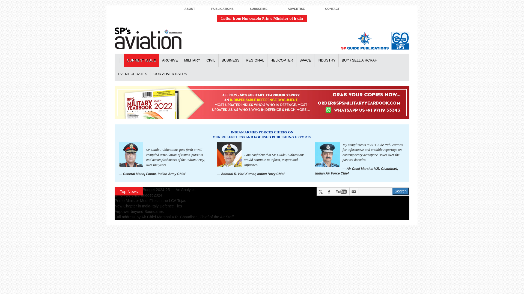  What do you see at coordinates (141, 60) in the screenshot?
I see `CURRENT ISSUE` at bounding box center [141, 60].